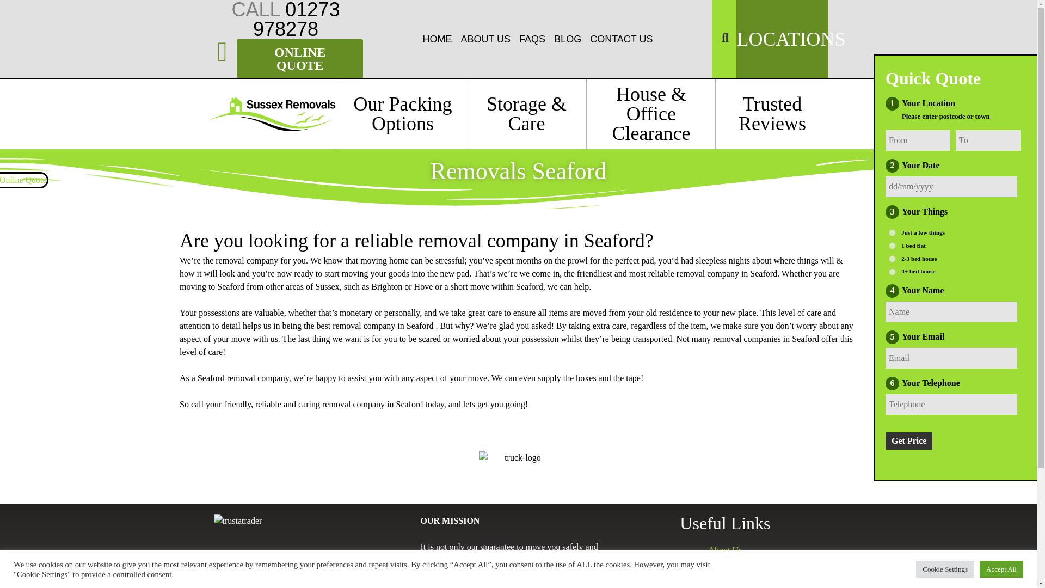 The image size is (1045, 588). What do you see at coordinates (908, 441) in the screenshot?
I see `Get Price` at bounding box center [908, 441].